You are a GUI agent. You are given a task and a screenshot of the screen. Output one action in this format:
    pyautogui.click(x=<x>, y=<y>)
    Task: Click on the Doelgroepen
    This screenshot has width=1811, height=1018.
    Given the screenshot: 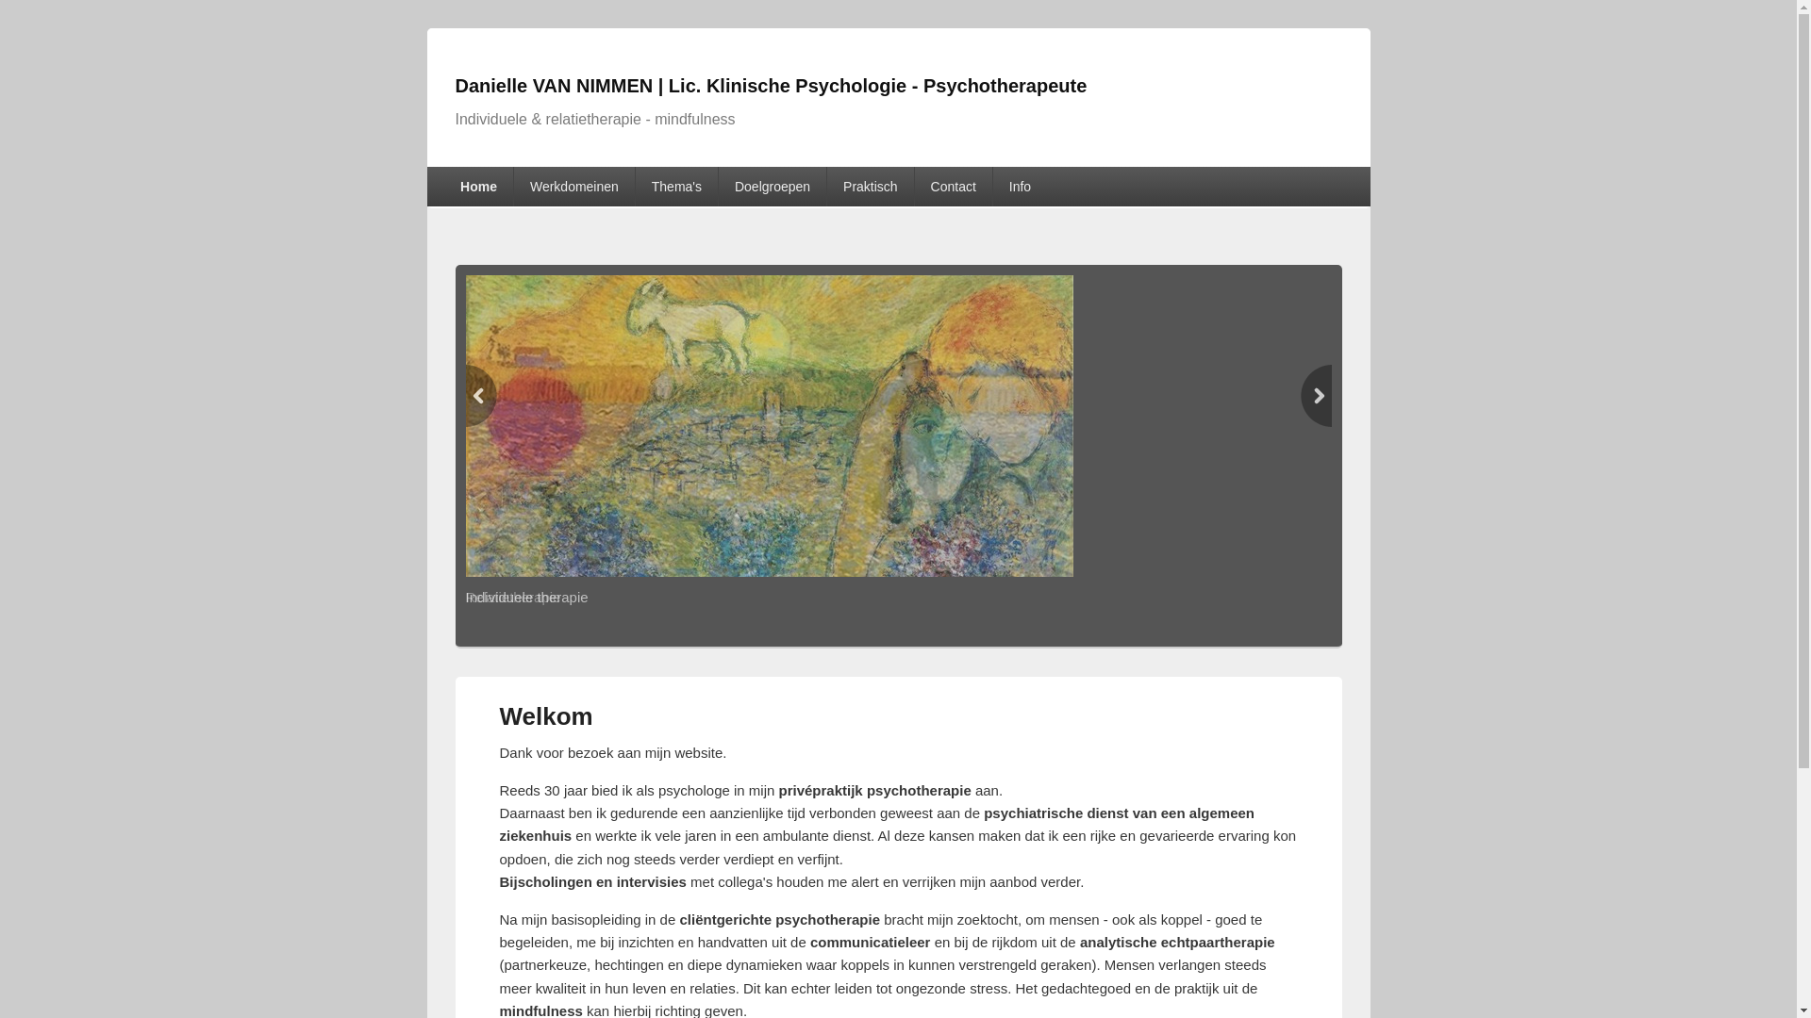 What is the action you would take?
    pyautogui.click(x=773, y=187)
    